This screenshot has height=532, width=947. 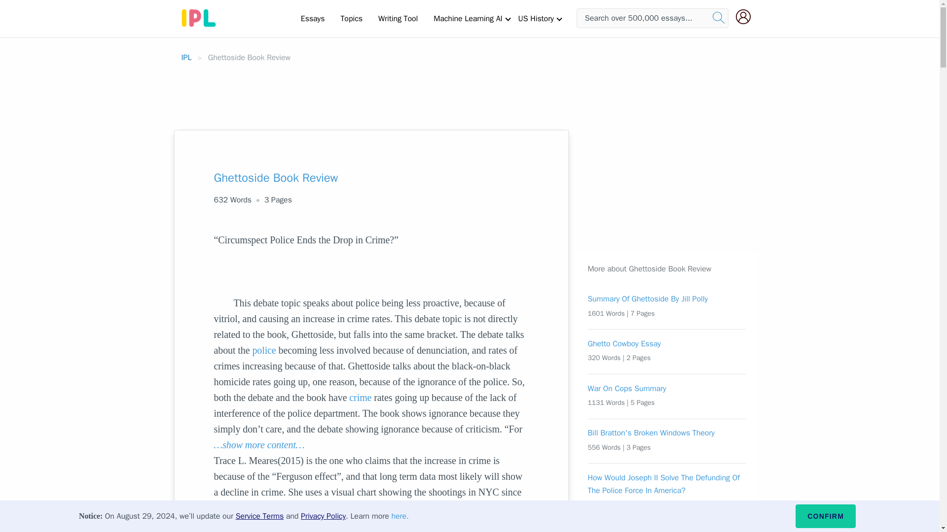 I want to click on Topics, so click(x=351, y=18).